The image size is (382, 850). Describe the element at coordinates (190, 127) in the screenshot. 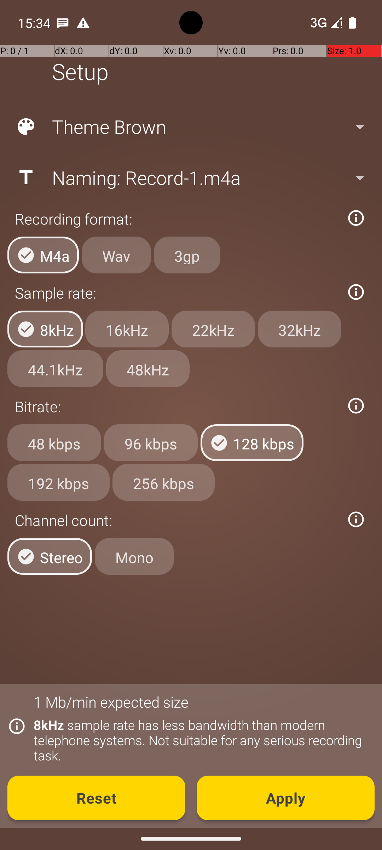

I see `Theme Brown` at that location.